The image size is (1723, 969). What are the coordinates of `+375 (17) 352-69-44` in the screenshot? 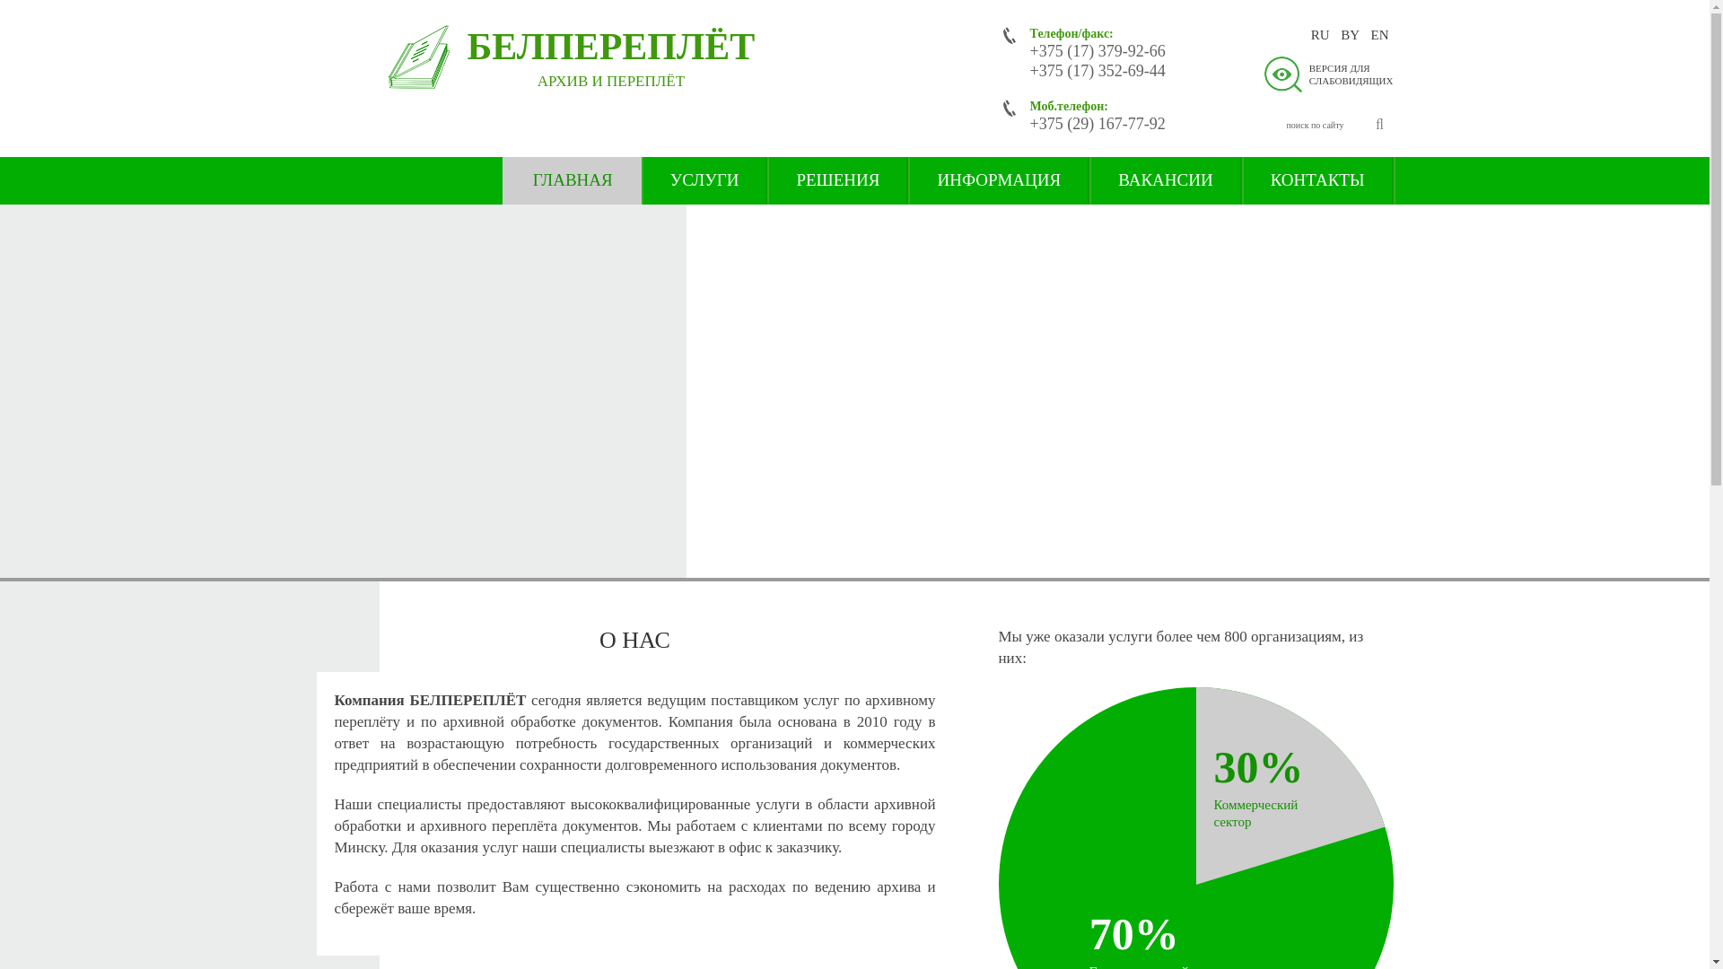 It's located at (1098, 71).